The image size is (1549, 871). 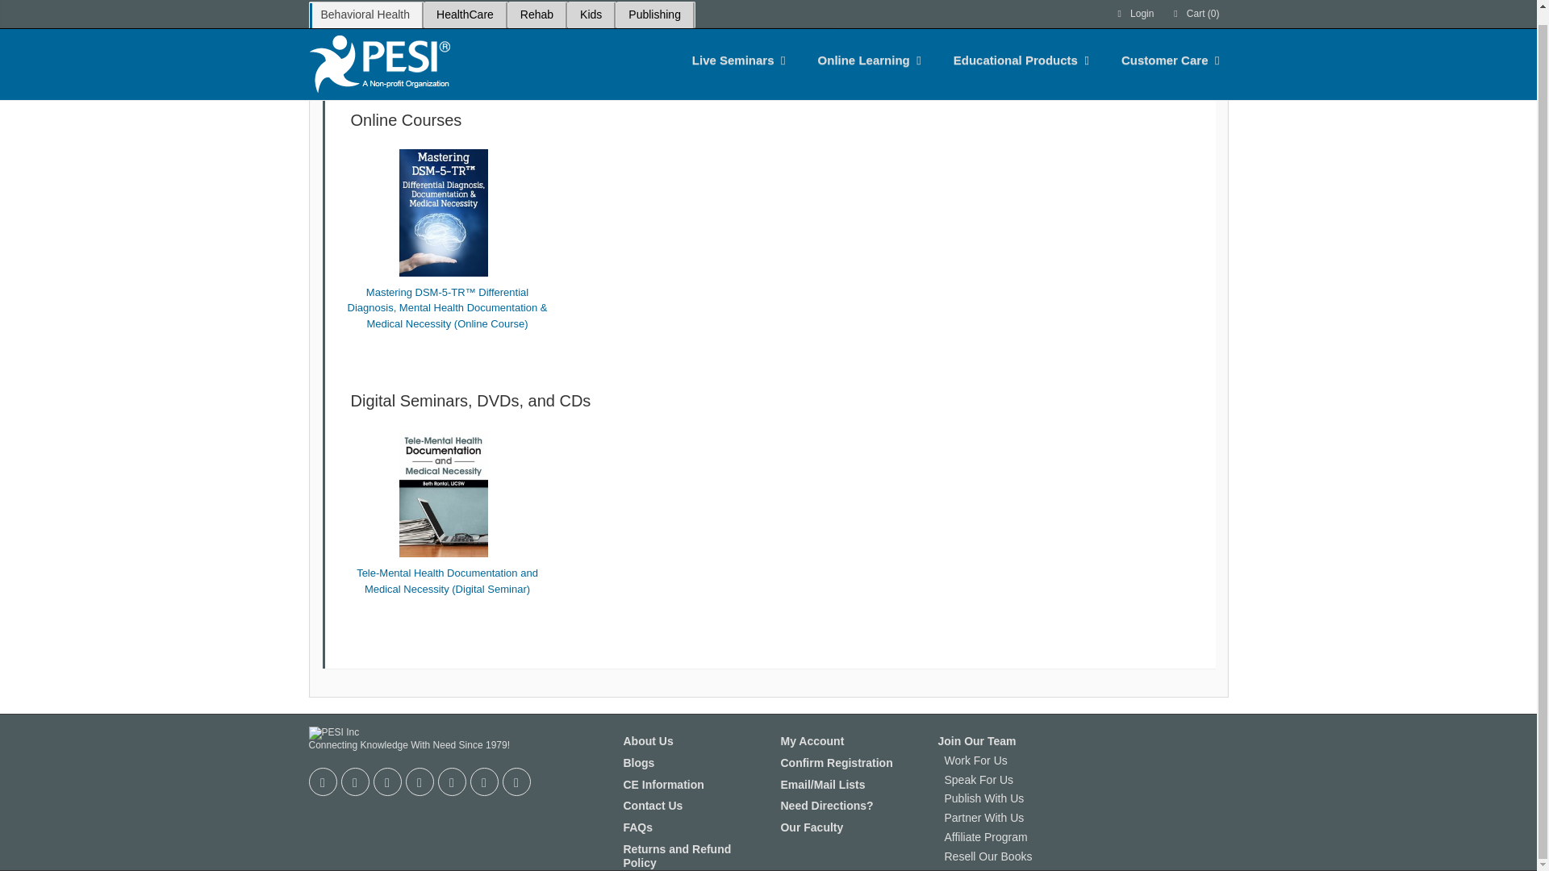 What do you see at coordinates (536, 7) in the screenshot?
I see `Rehab` at bounding box center [536, 7].